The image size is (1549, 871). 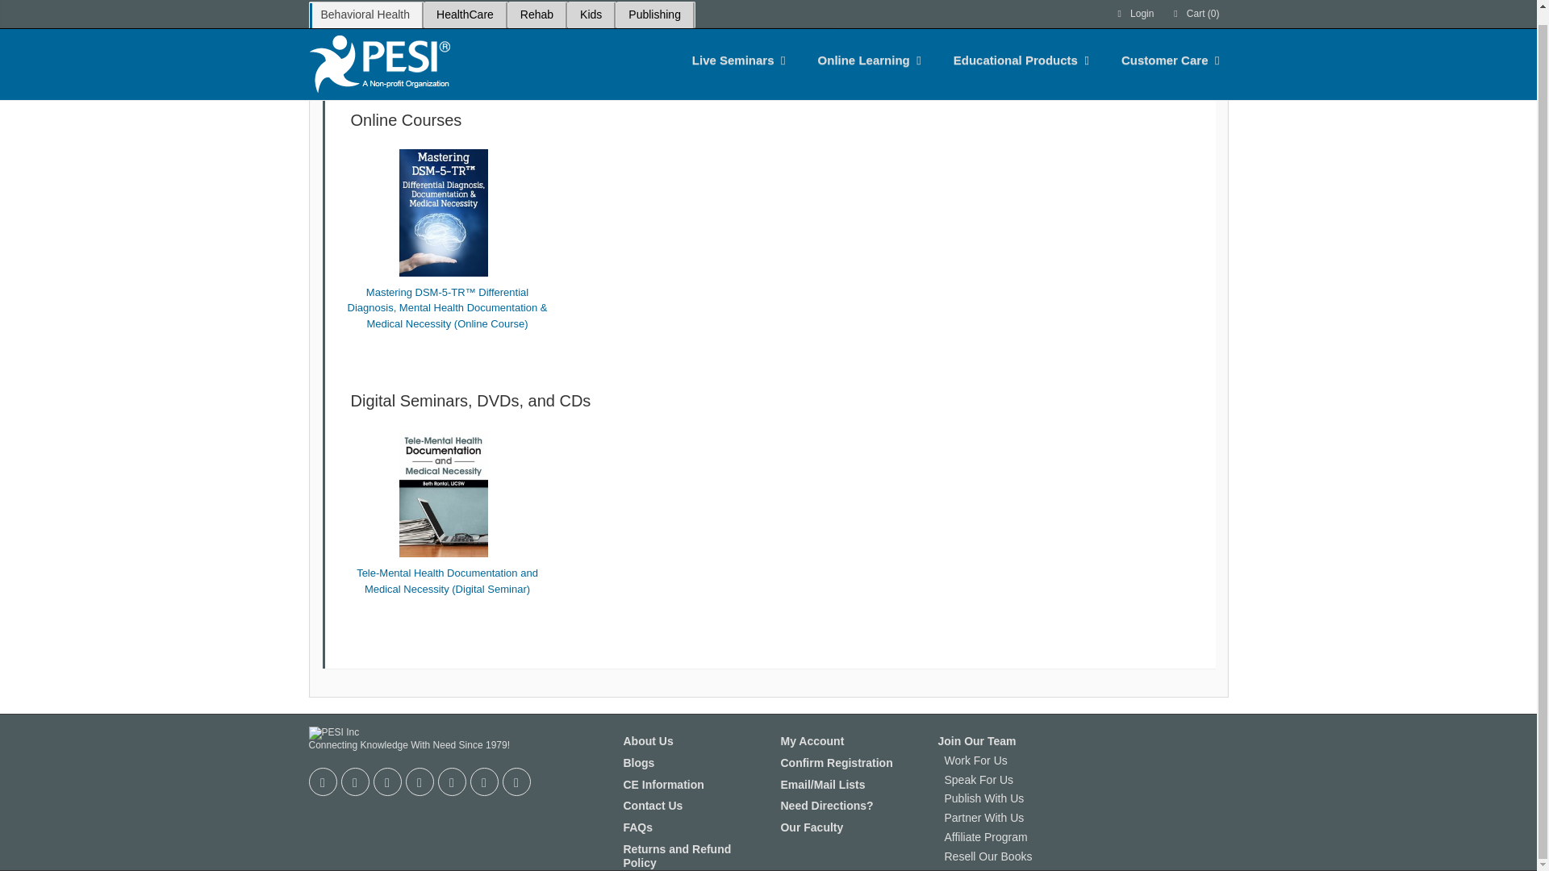 What do you see at coordinates (536, 7) in the screenshot?
I see `Rehab` at bounding box center [536, 7].